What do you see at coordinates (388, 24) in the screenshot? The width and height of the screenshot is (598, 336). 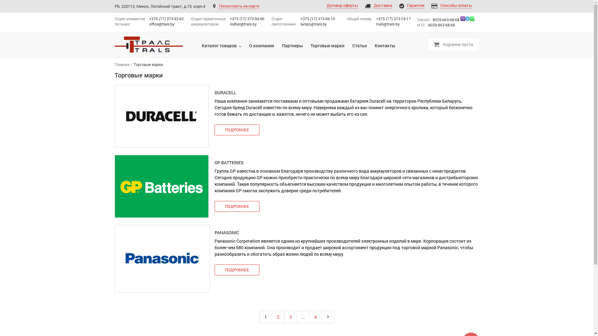 I see `trals@trals.by` at bounding box center [388, 24].